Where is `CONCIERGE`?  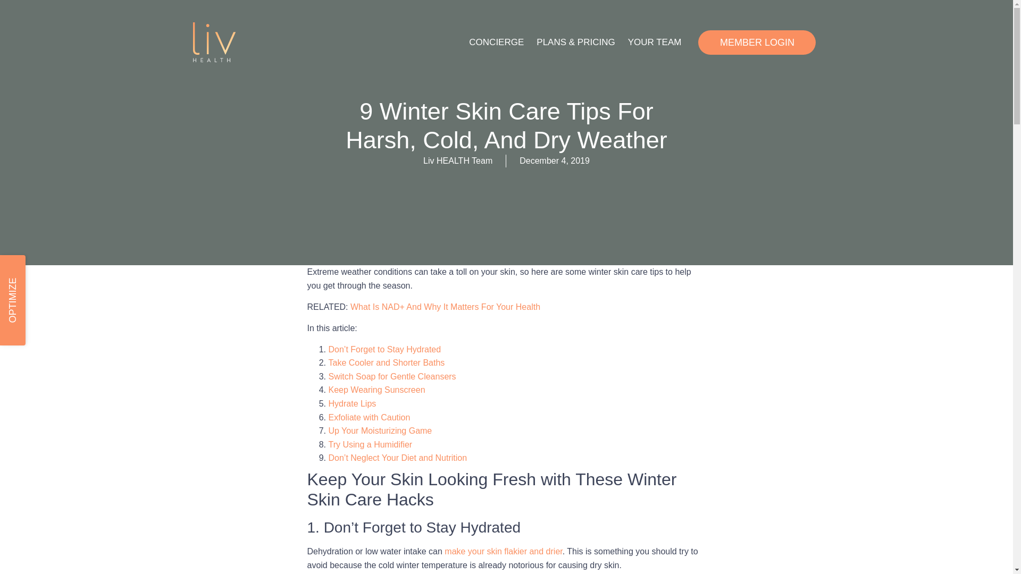 CONCIERGE is located at coordinates (496, 41).